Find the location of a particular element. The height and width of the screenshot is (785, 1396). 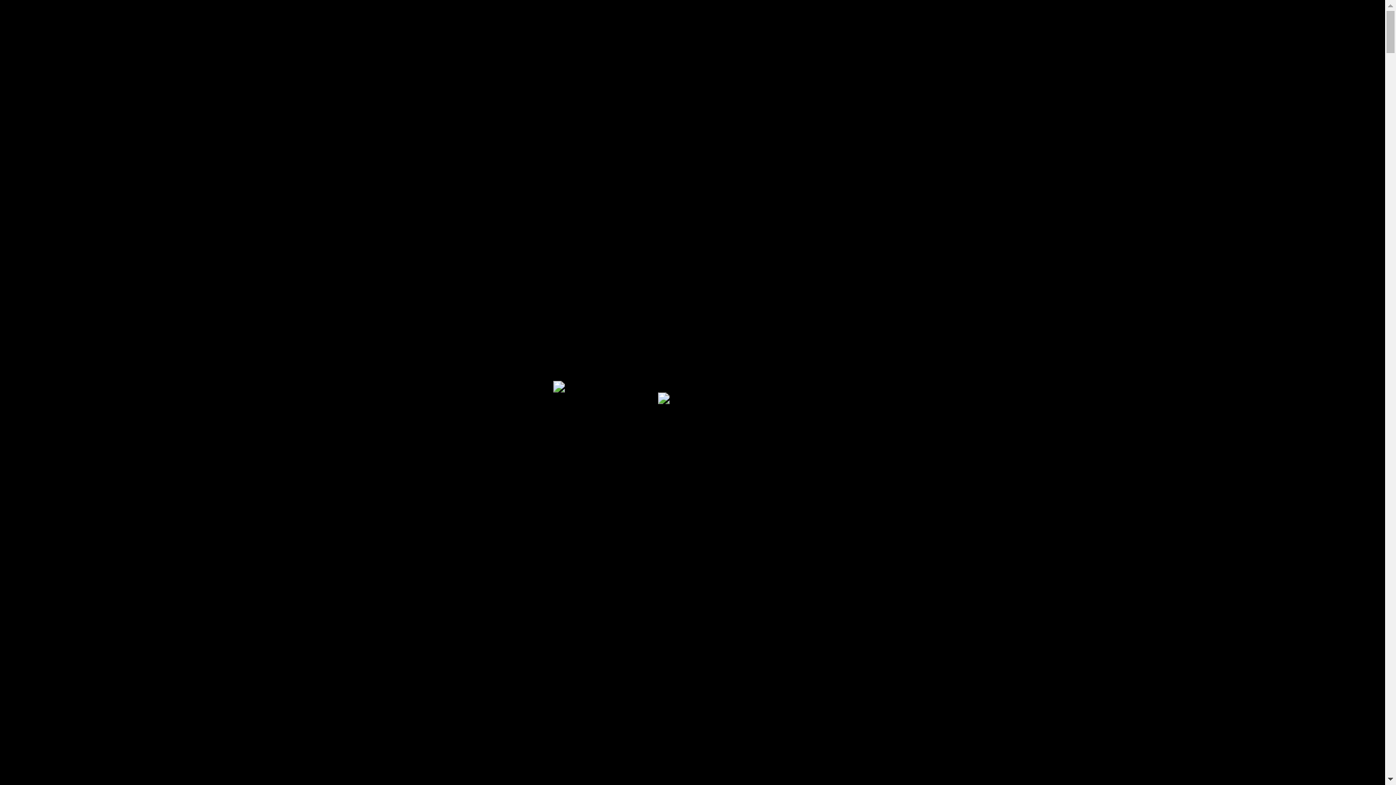

Track Order is located at coordinates (65, 235).